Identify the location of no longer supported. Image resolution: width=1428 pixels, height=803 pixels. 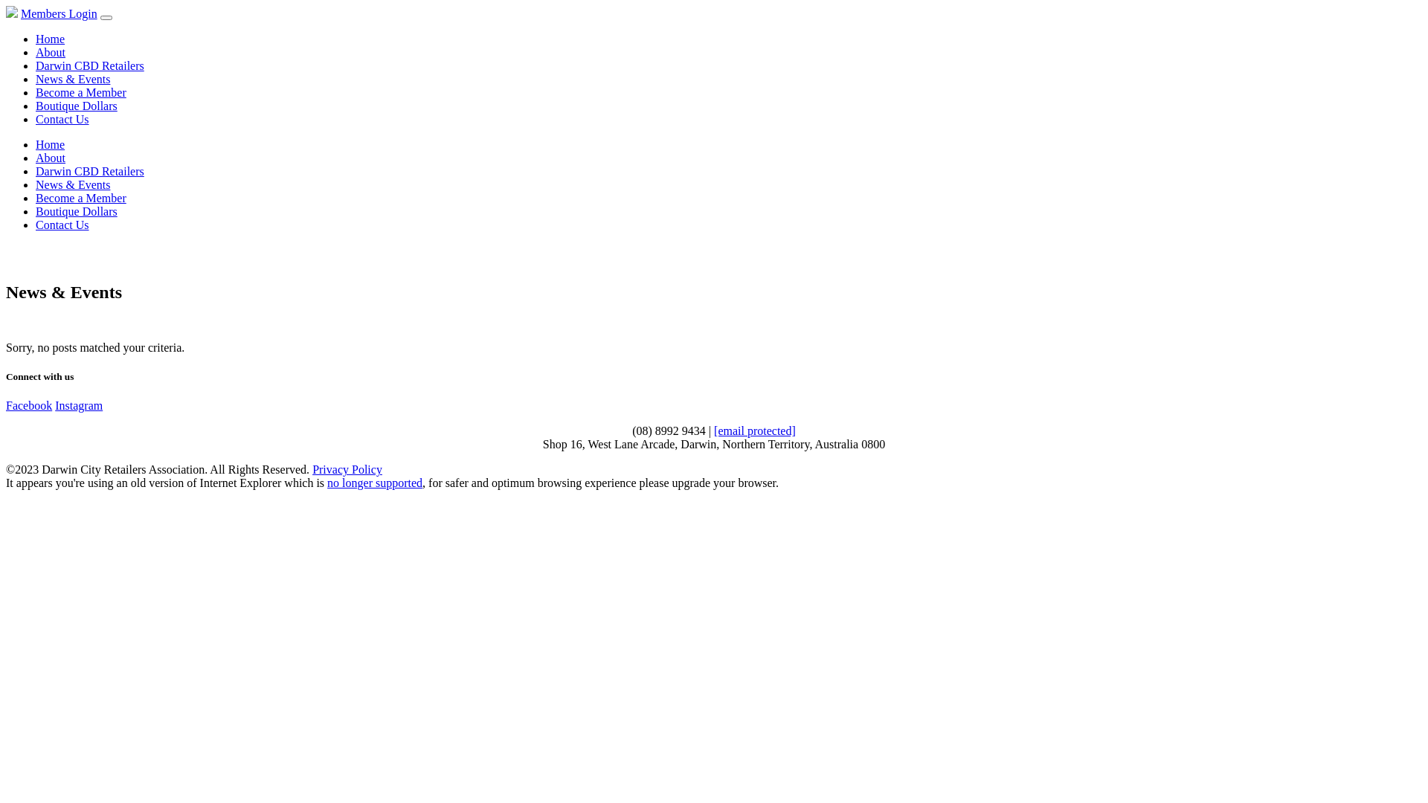
(375, 483).